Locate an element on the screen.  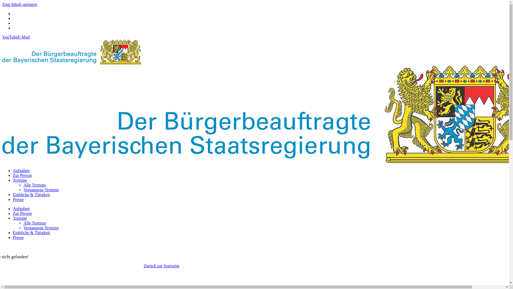
Termine is located at coordinates (20, 180).